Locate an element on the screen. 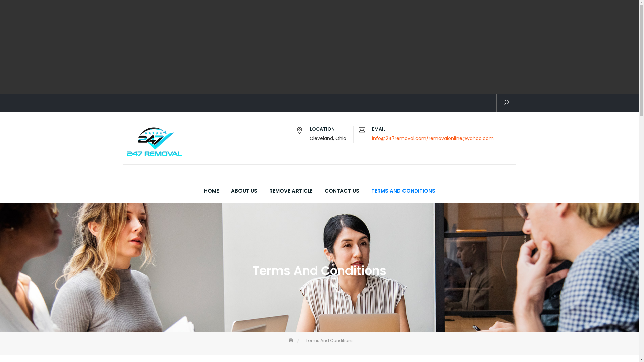  Home is located at coordinates (292, 341).